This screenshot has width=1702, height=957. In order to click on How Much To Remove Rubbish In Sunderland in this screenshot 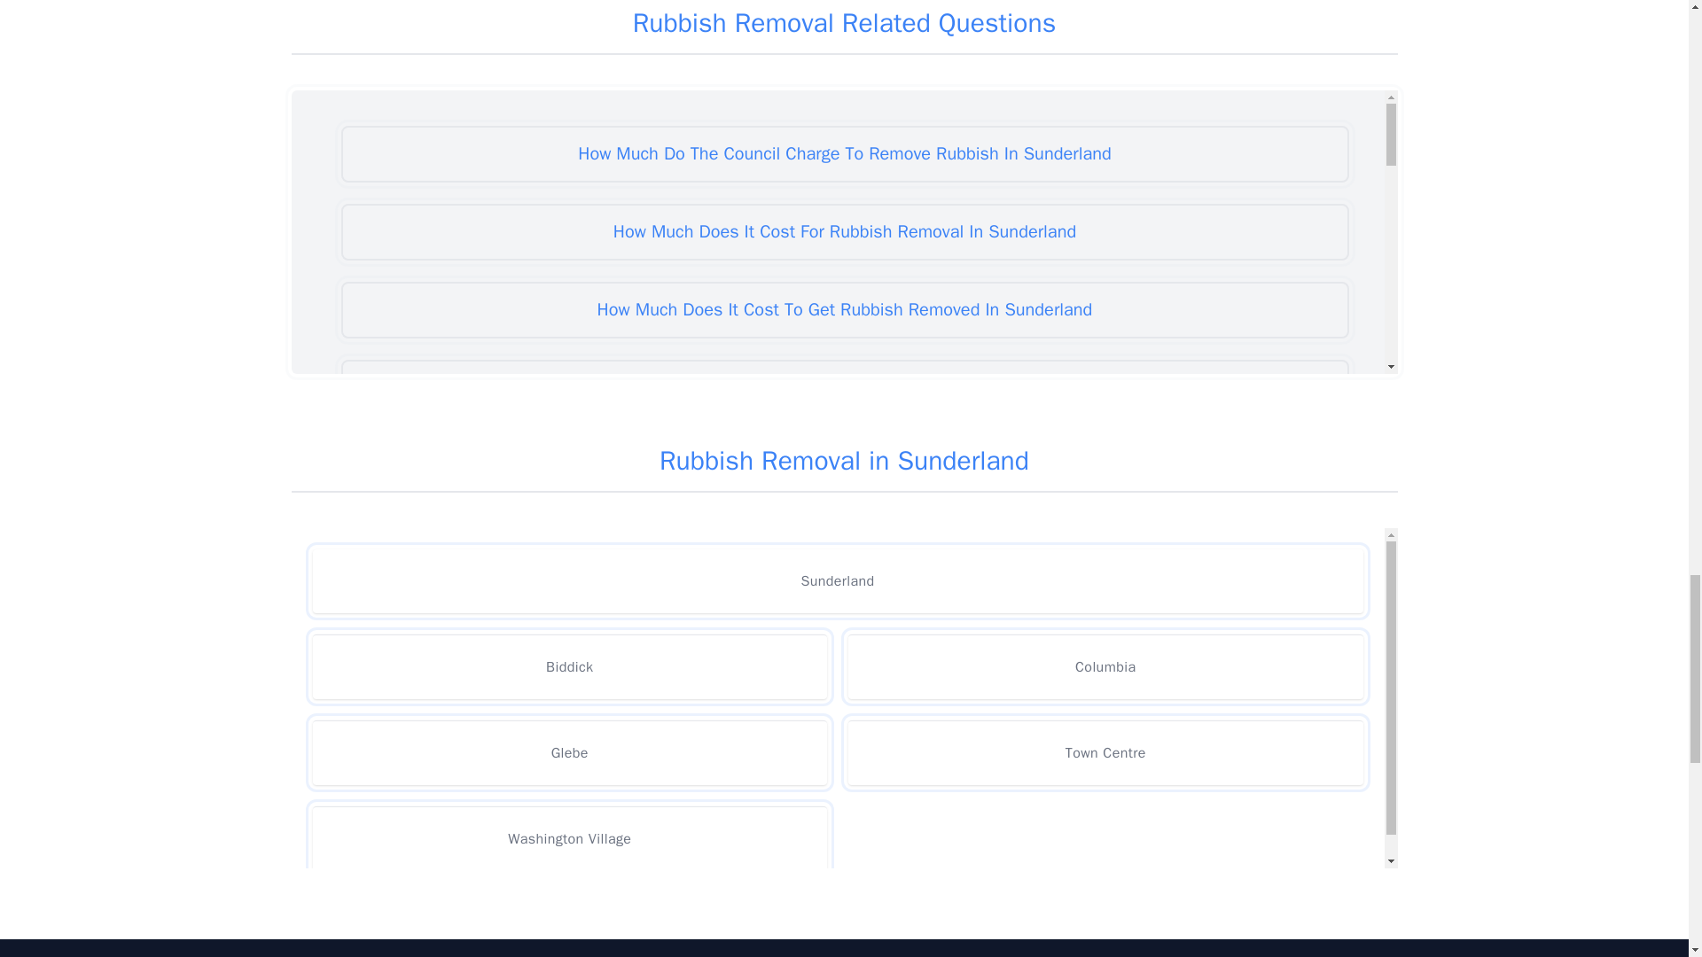, I will do `click(844, 856)`.